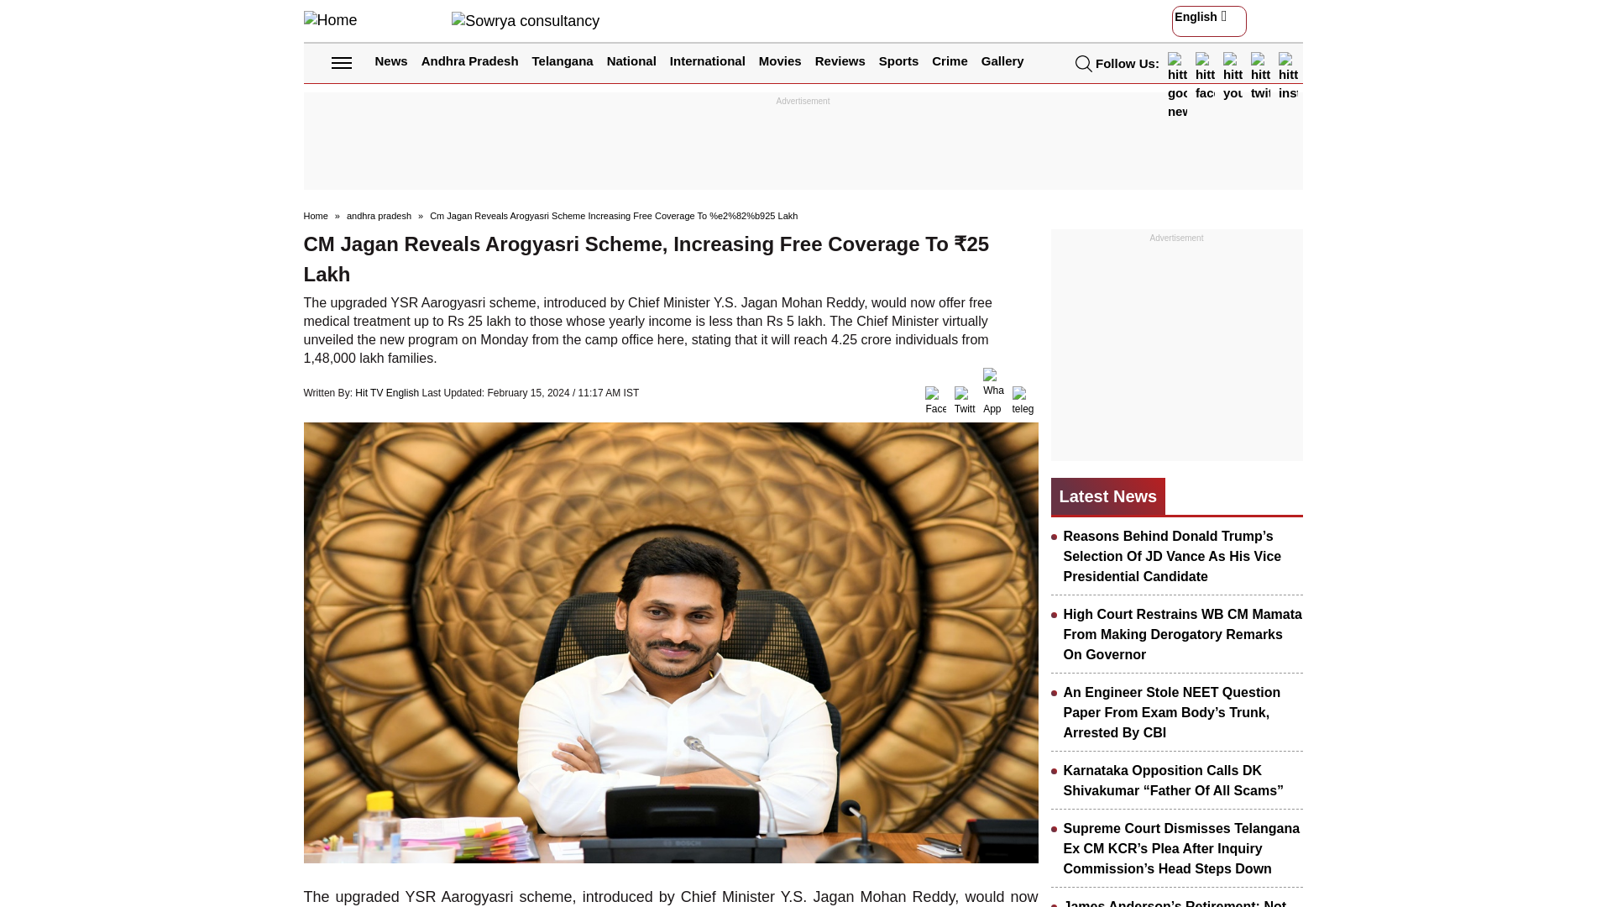  I want to click on Gallery, so click(1002, 60).